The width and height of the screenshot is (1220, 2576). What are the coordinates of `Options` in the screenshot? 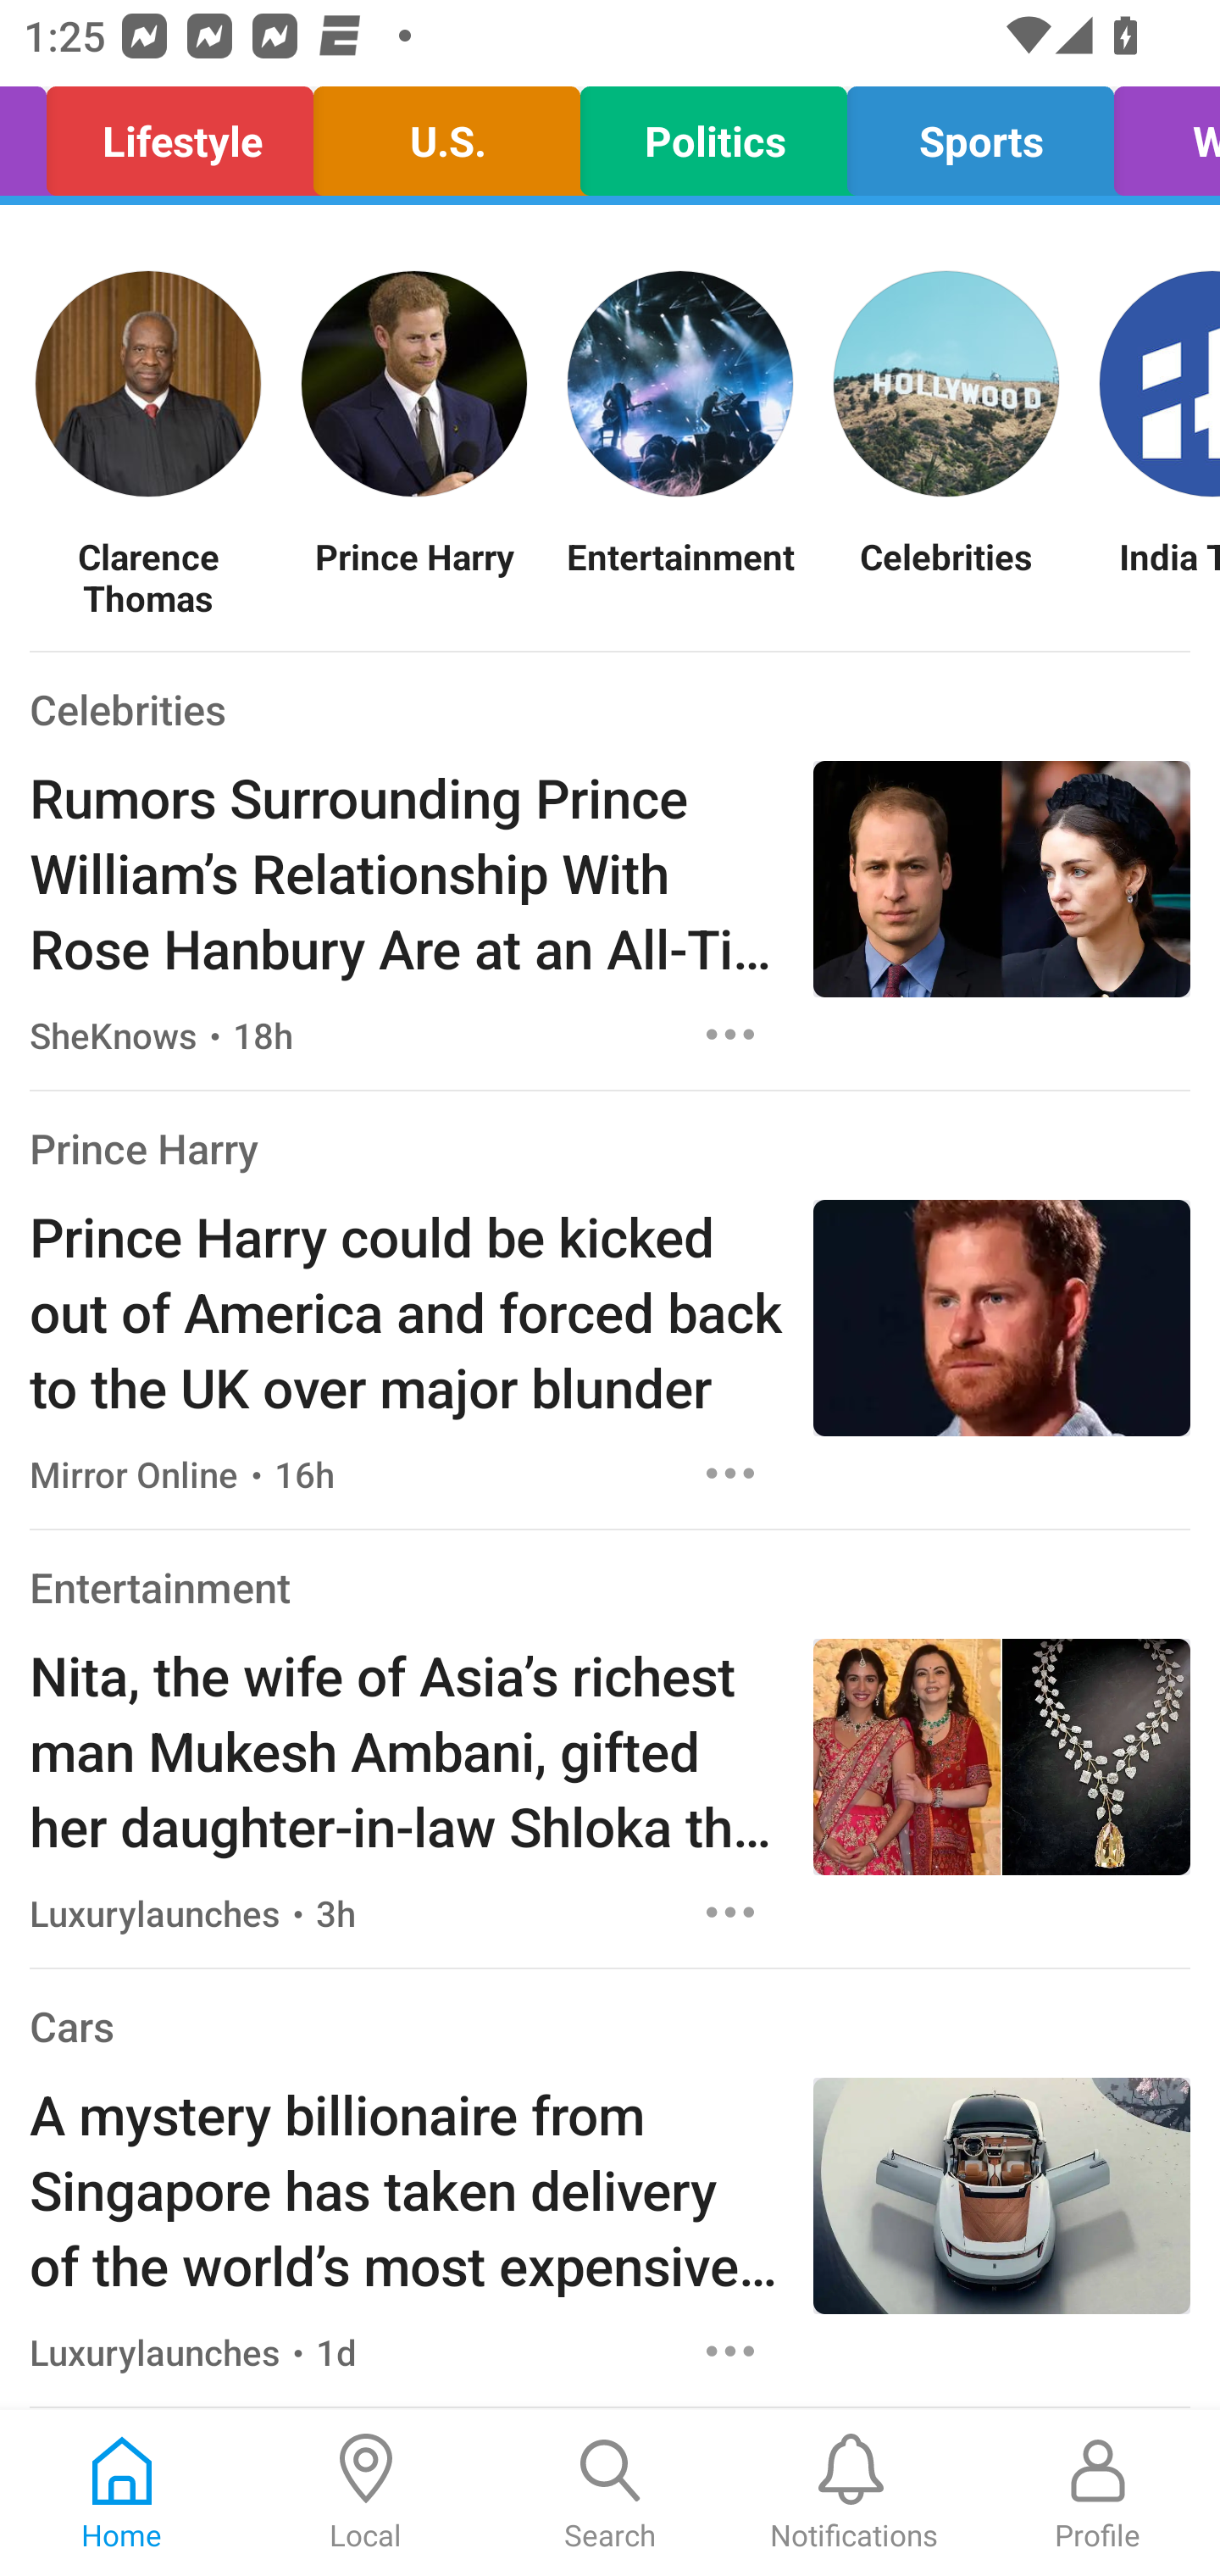 It's located at (730, 1034).